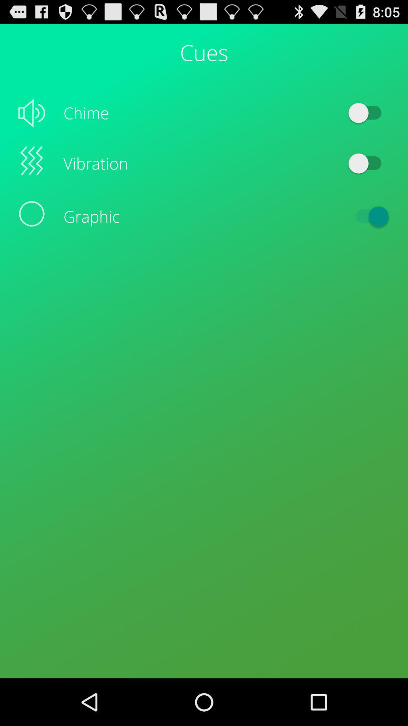 The image size is (408, 726). Describe the element at coordinates (369, 163) in the screenshot. I see `turn on the item to the right of the vibration item` at that location.